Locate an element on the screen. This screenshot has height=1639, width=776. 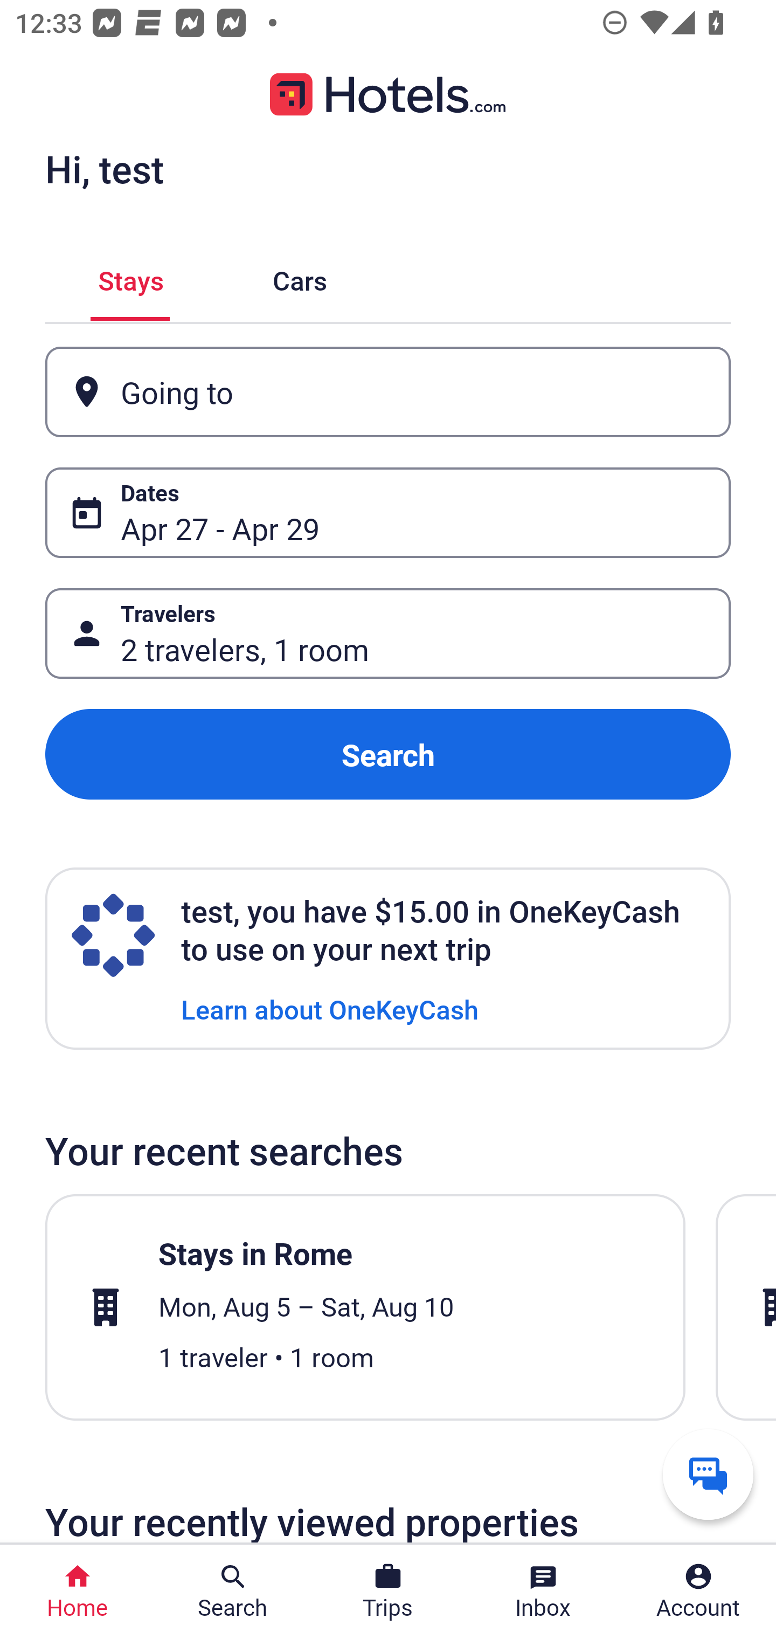
Going to Button is located at coordinates (388, 392).